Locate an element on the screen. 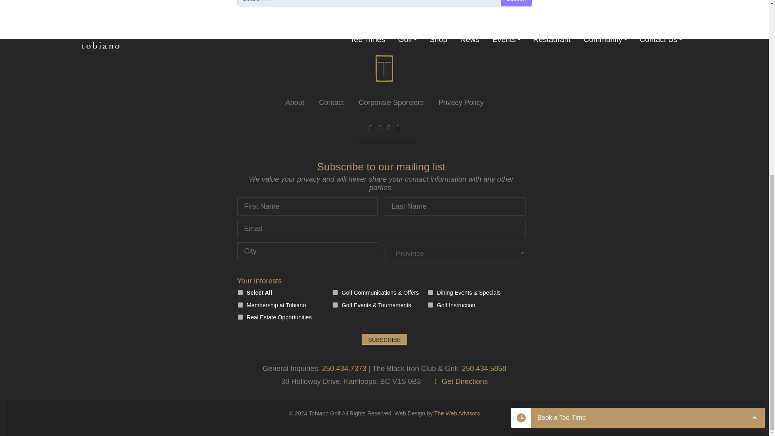 The height and width of the screenshot is (436, 775). Real Estate Opportunities is located at coordinates (240, 317).